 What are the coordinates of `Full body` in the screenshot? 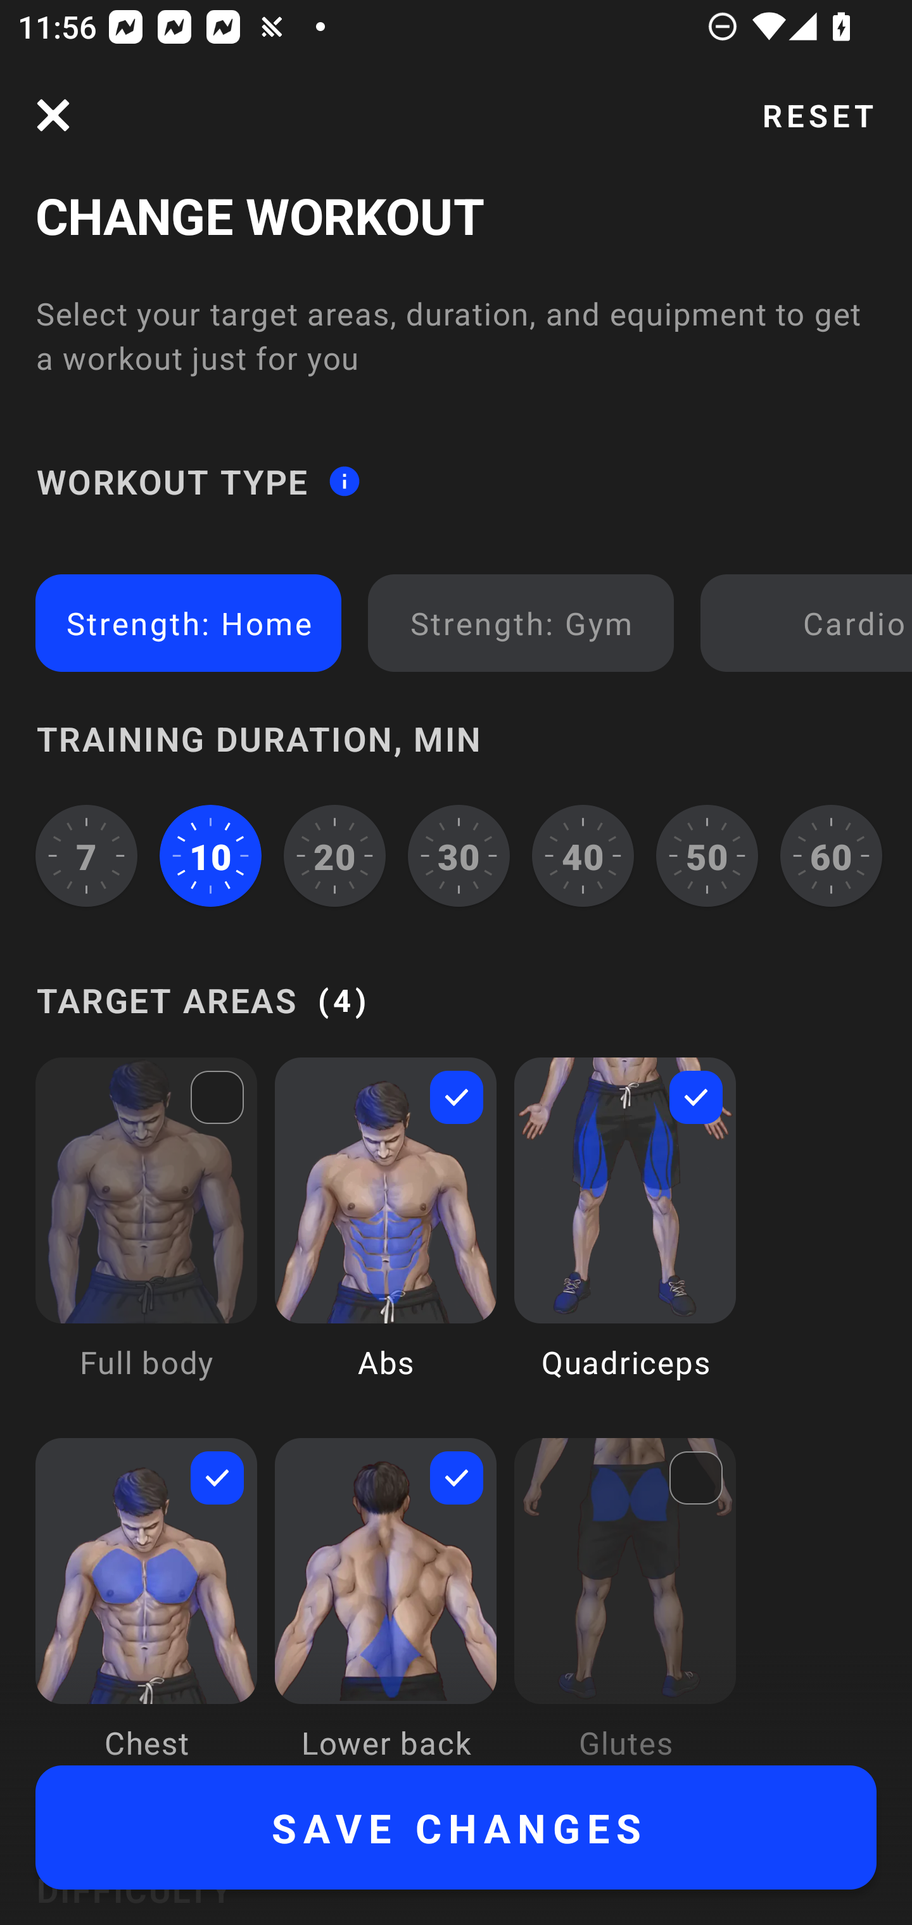 It's located at (146, 1236).